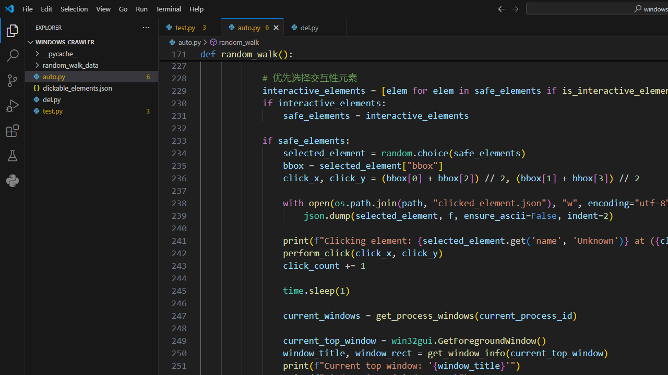 This screenshot has height=375, width=668. What do you see at coordinates (501, 8) in the screenshot?
I see `Go Back (Alt+LeftArrow)` at bounding box center [501, 8].